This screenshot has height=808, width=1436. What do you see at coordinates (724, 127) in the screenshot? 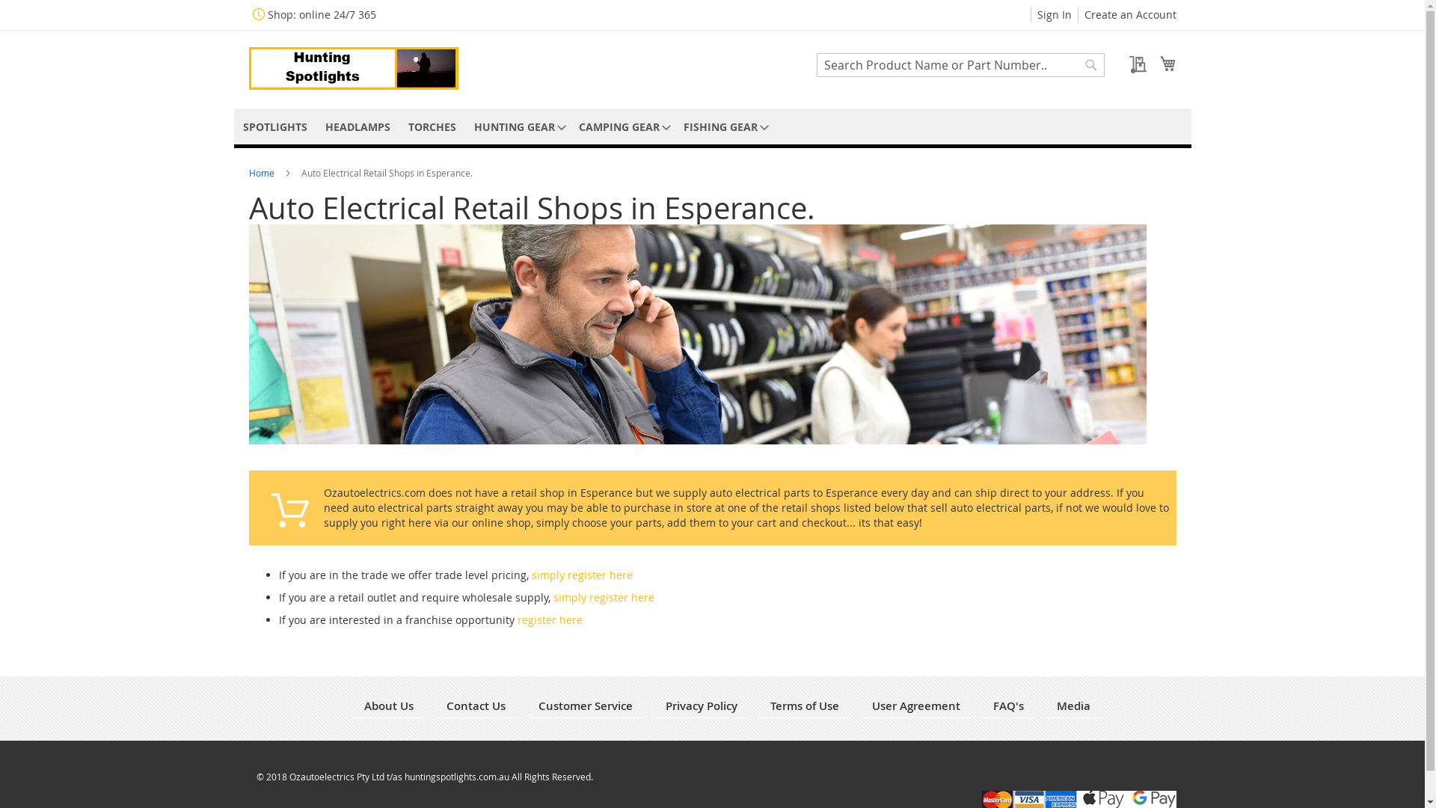
I see `FISHING GEAR` at bounding box center [724, 127].